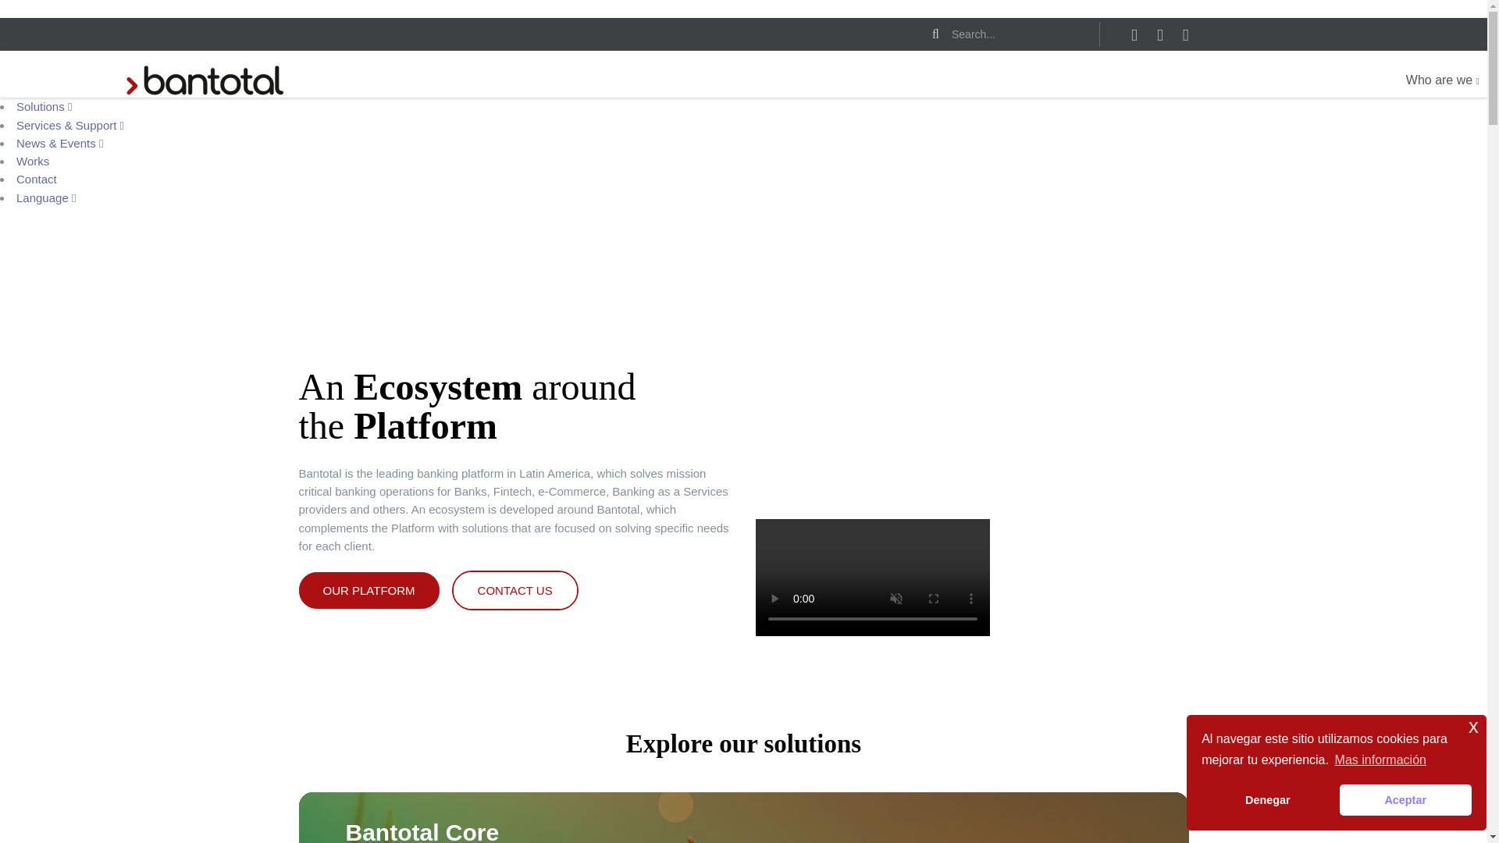 The height and width of the screenshot is (843, 1499). What do you see at coordinates (44, 106) in the screenshot?
I see `Solutions` at bounding box center [44, 106].